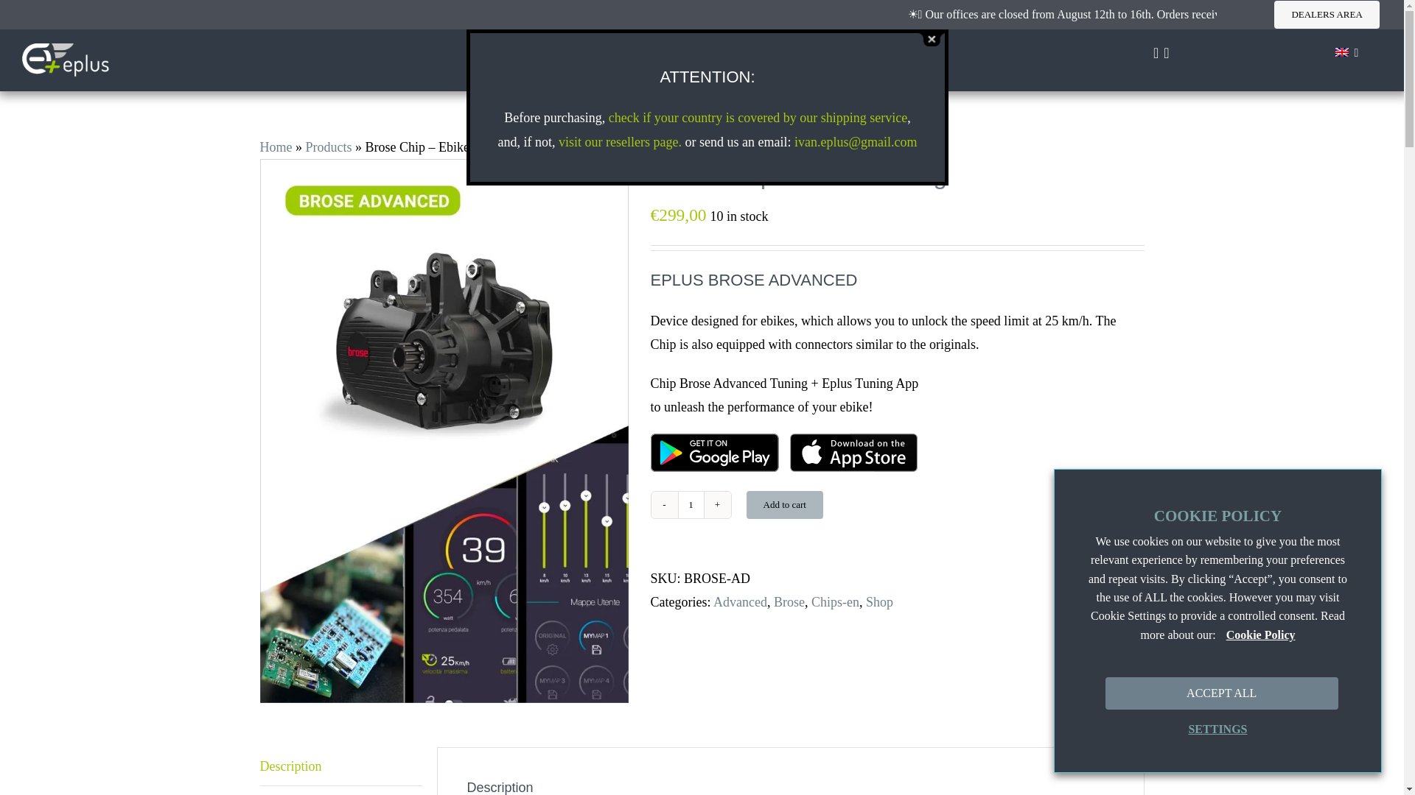  What do you see at coordinates (931, 39) in the screenshot?
I see `Close` at bounding box center [931, 39].